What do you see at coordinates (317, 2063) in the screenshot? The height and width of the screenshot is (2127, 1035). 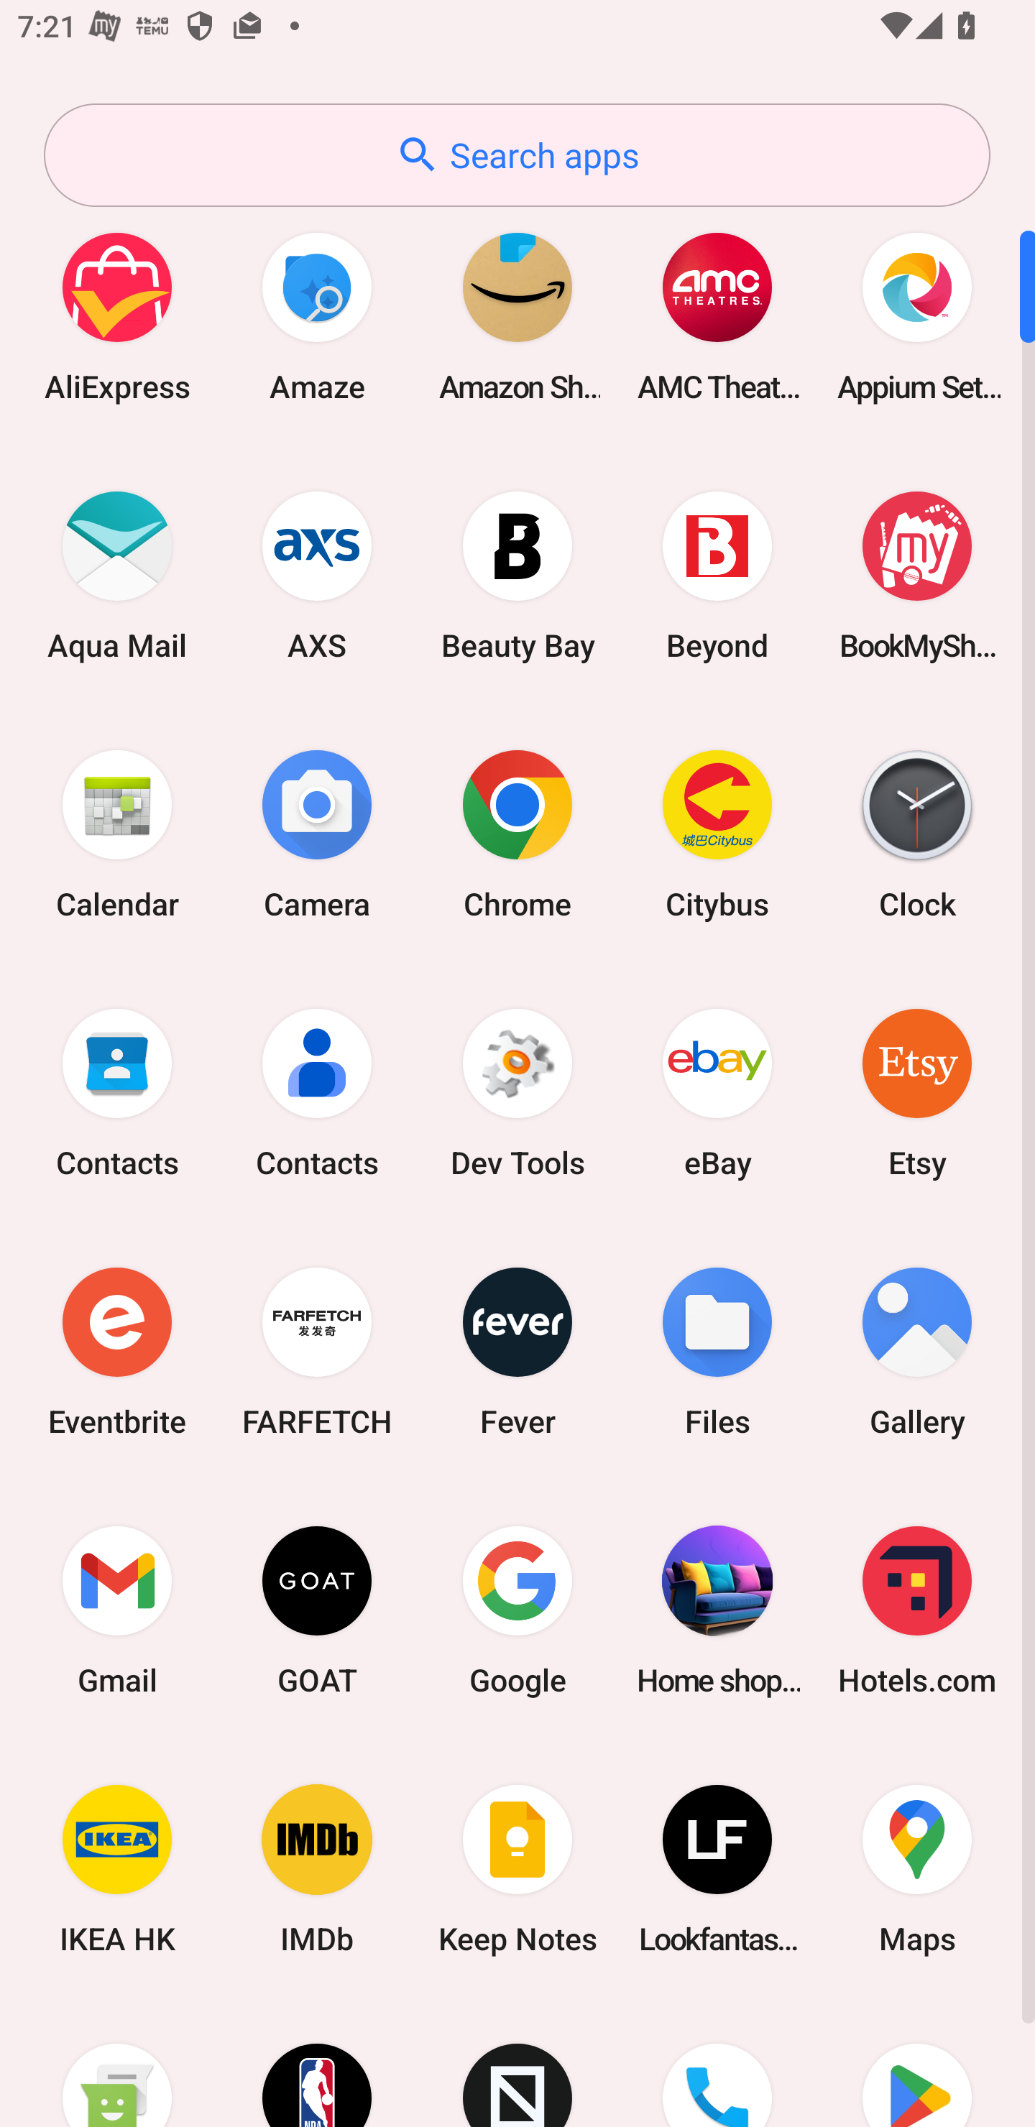 I see `NBA` at bounding box center [317, 2063].